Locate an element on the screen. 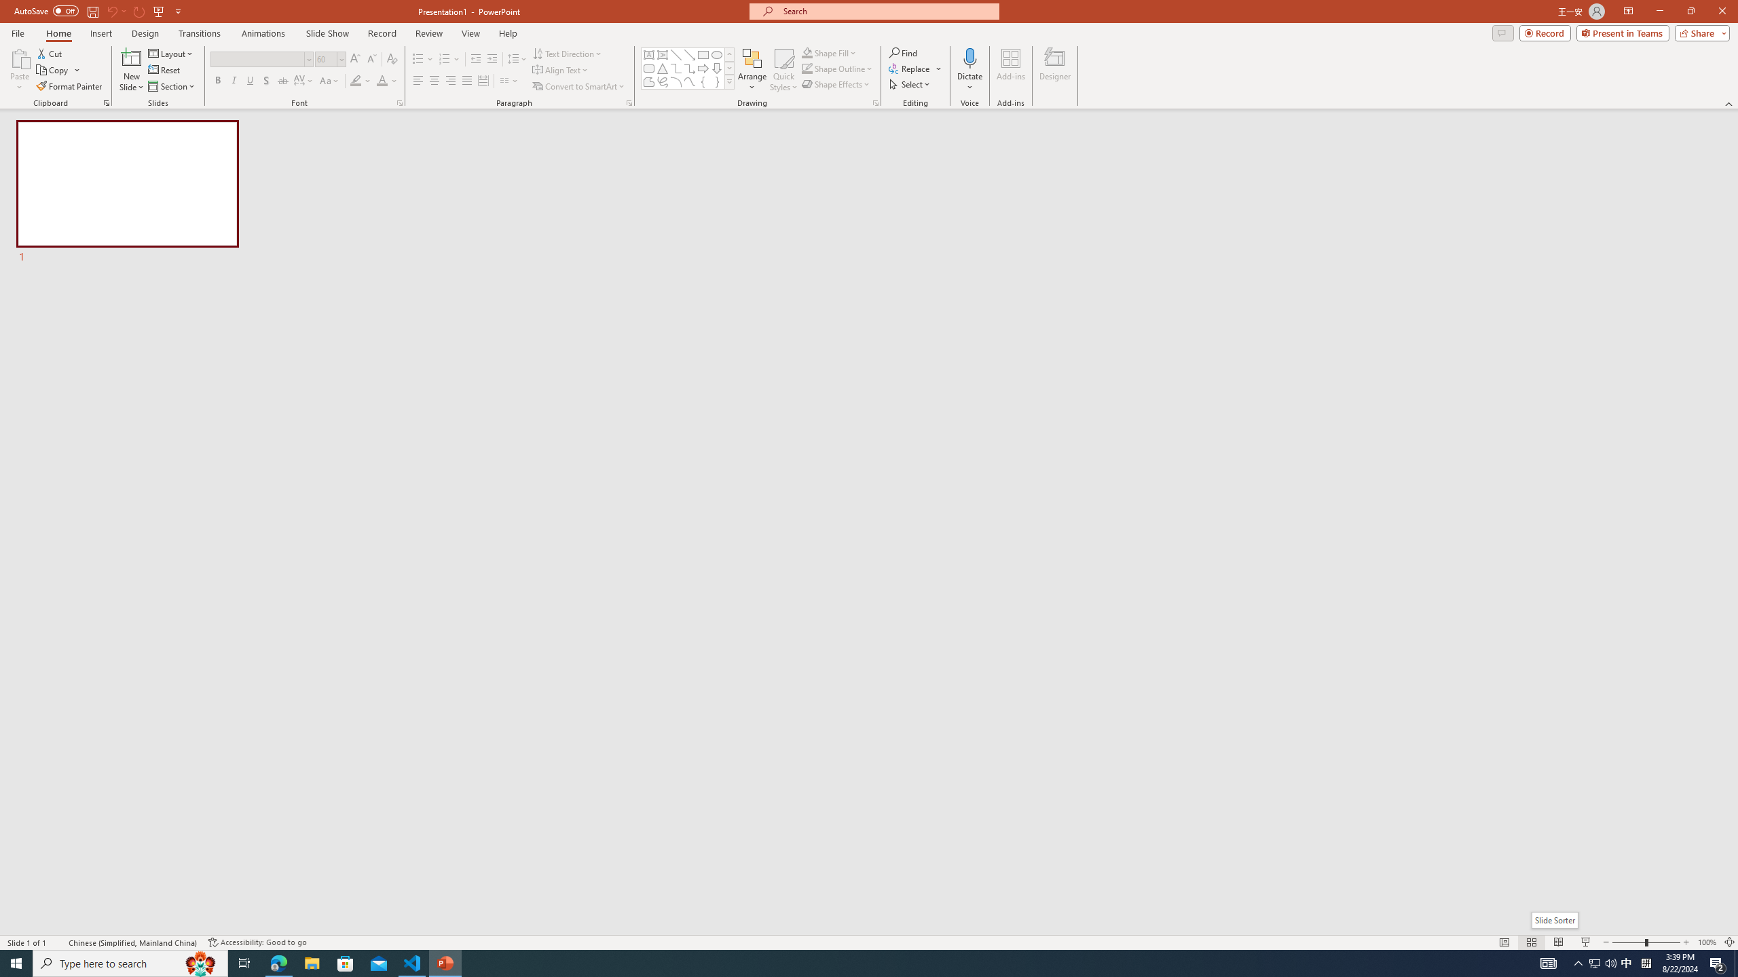  From Beginning is located at coordinates (159, 11).